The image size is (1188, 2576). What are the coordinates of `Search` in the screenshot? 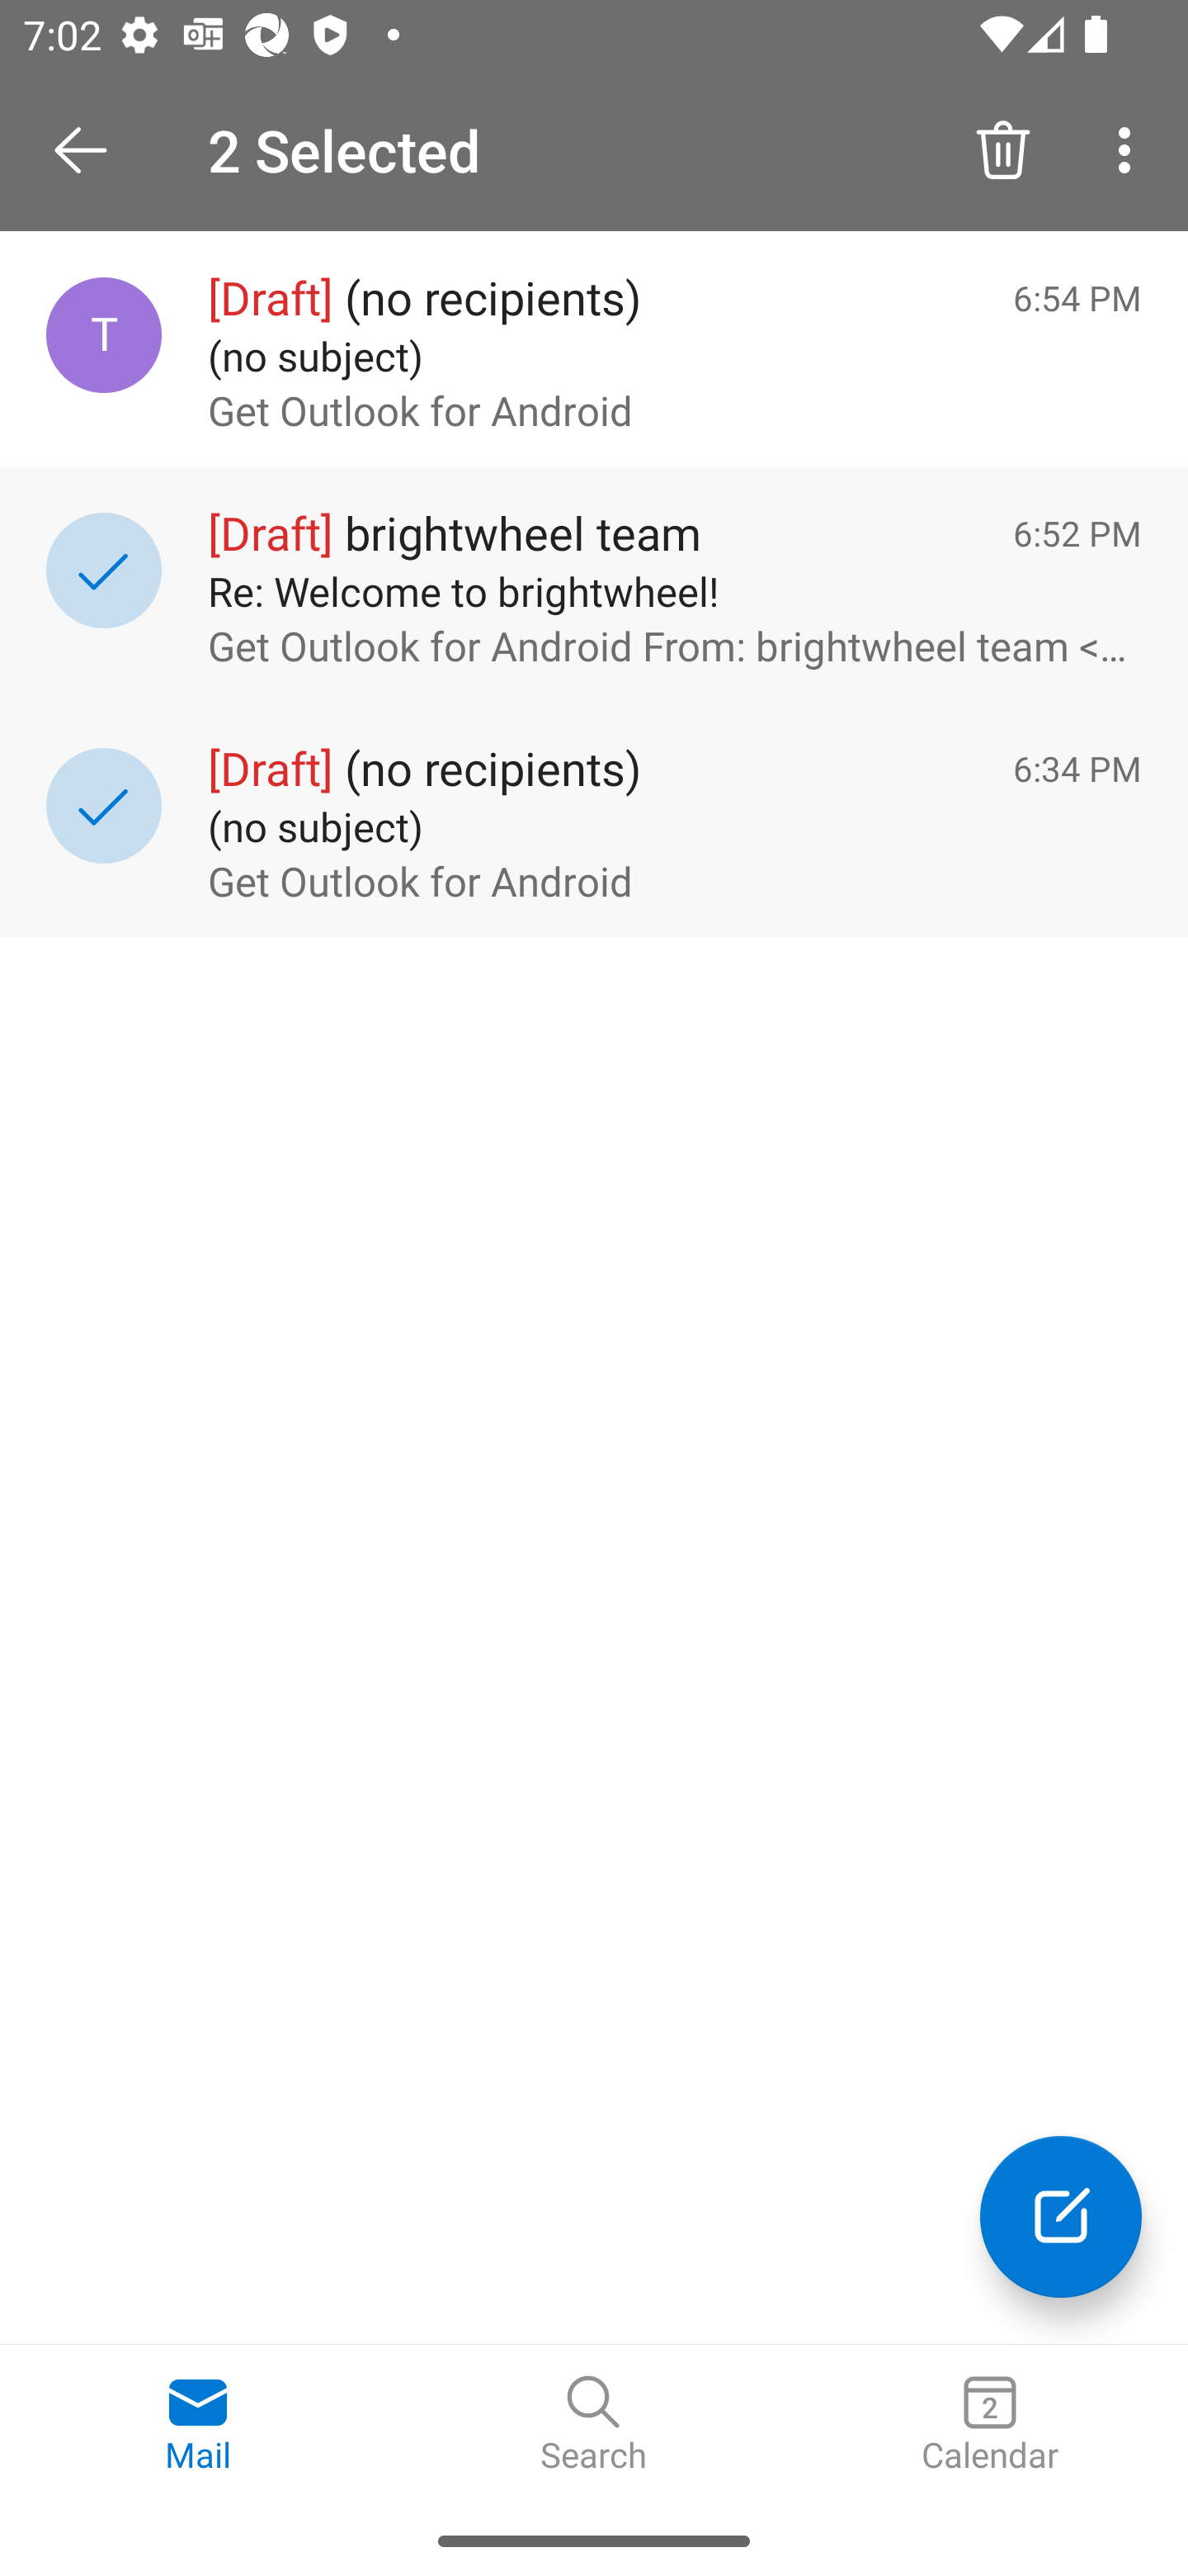 It's located at (594, 2425).